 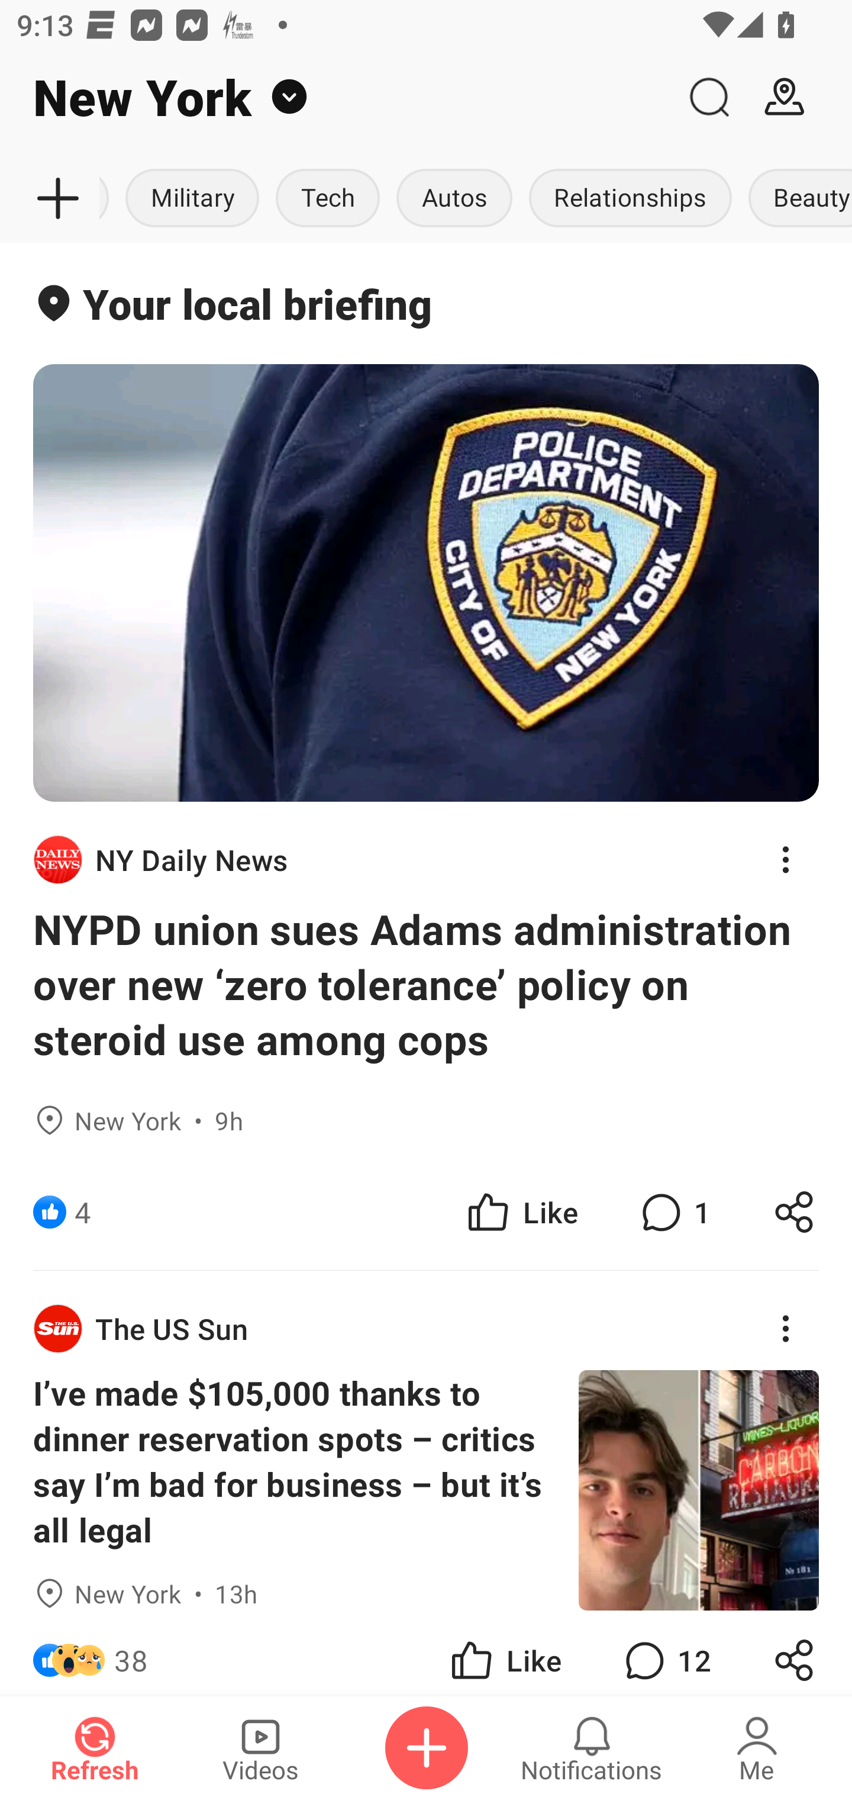 I want to click on Military, so click(x=192, y=199).